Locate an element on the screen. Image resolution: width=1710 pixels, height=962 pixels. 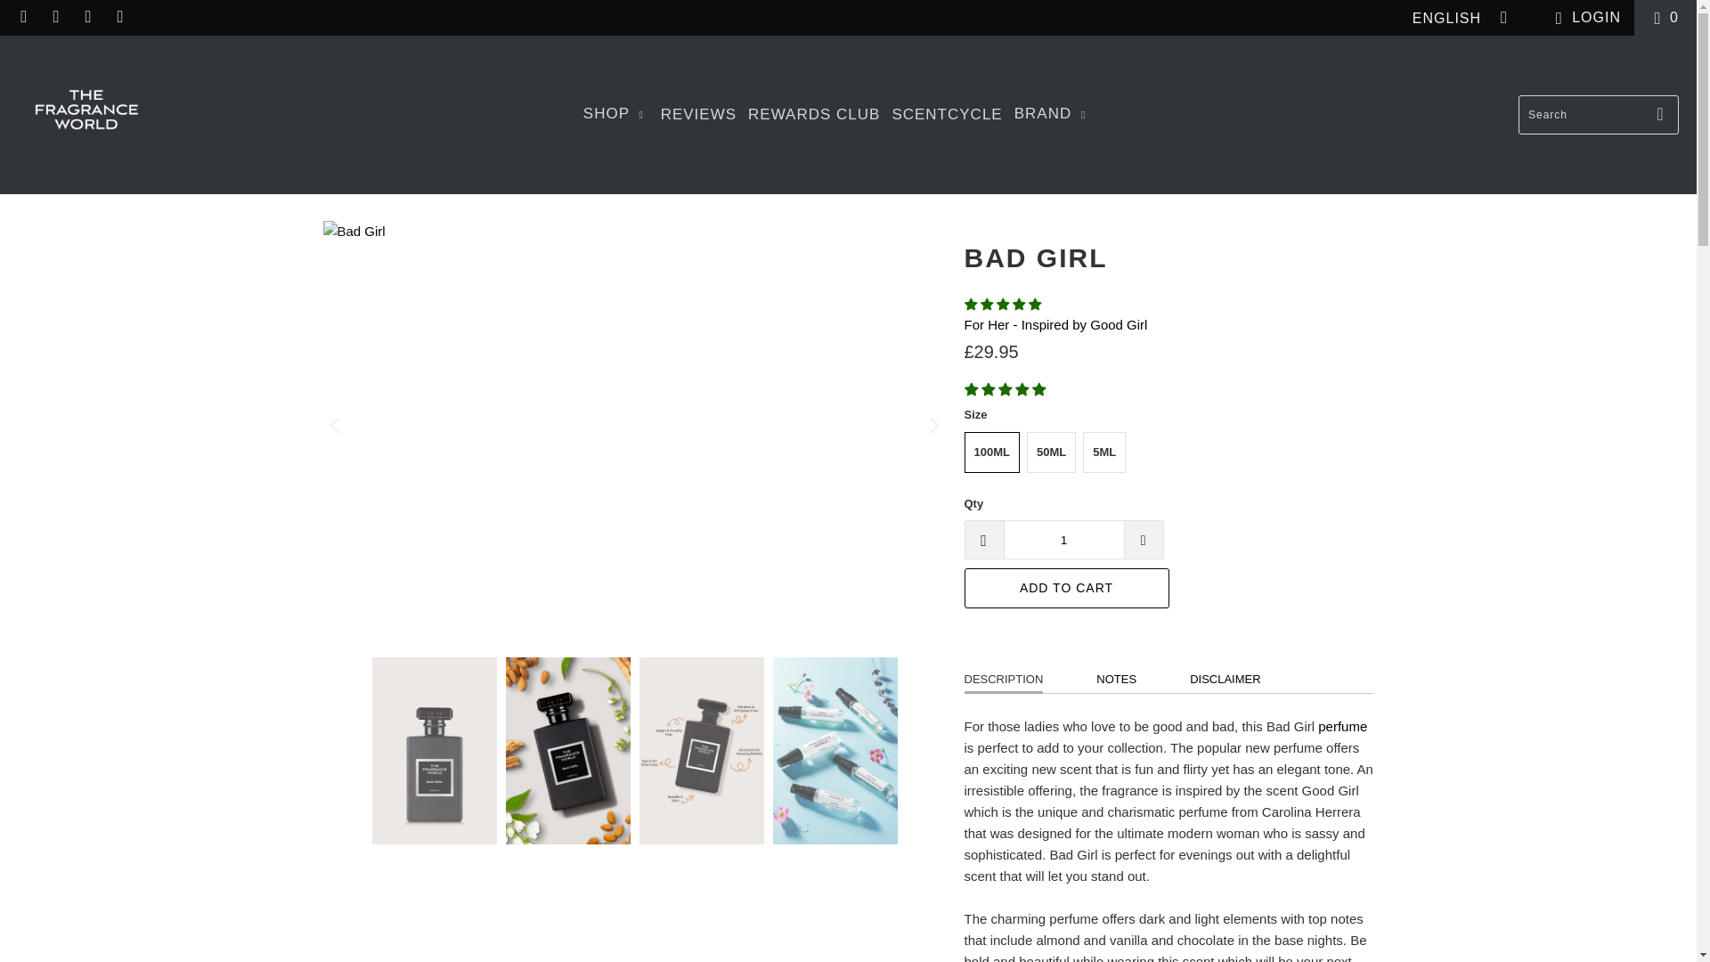
1 is located at coordinates (1063, 540).